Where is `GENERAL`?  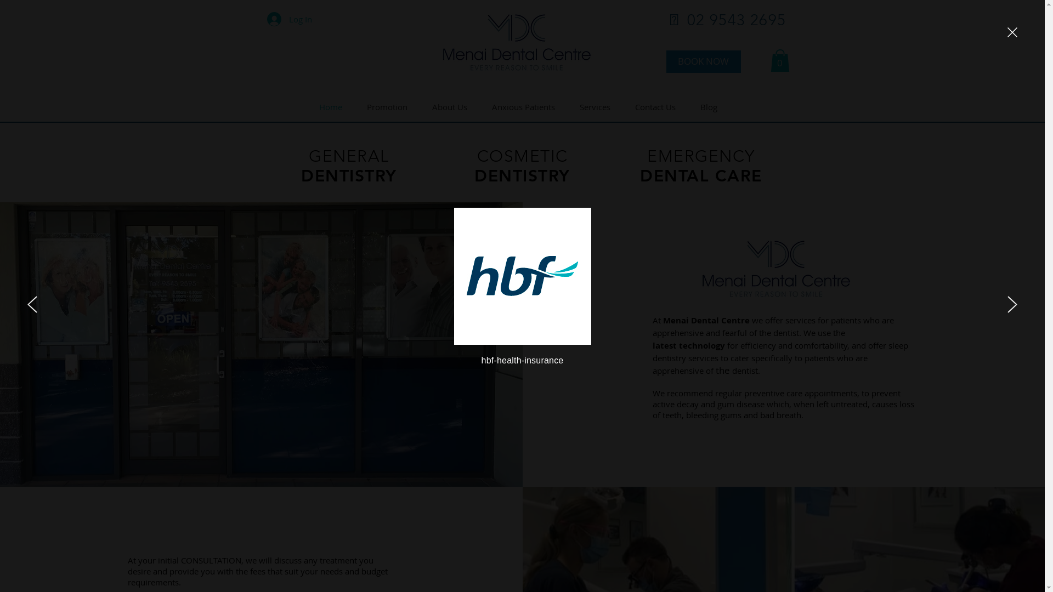
GENERAL is located at coordinates (349, 156).